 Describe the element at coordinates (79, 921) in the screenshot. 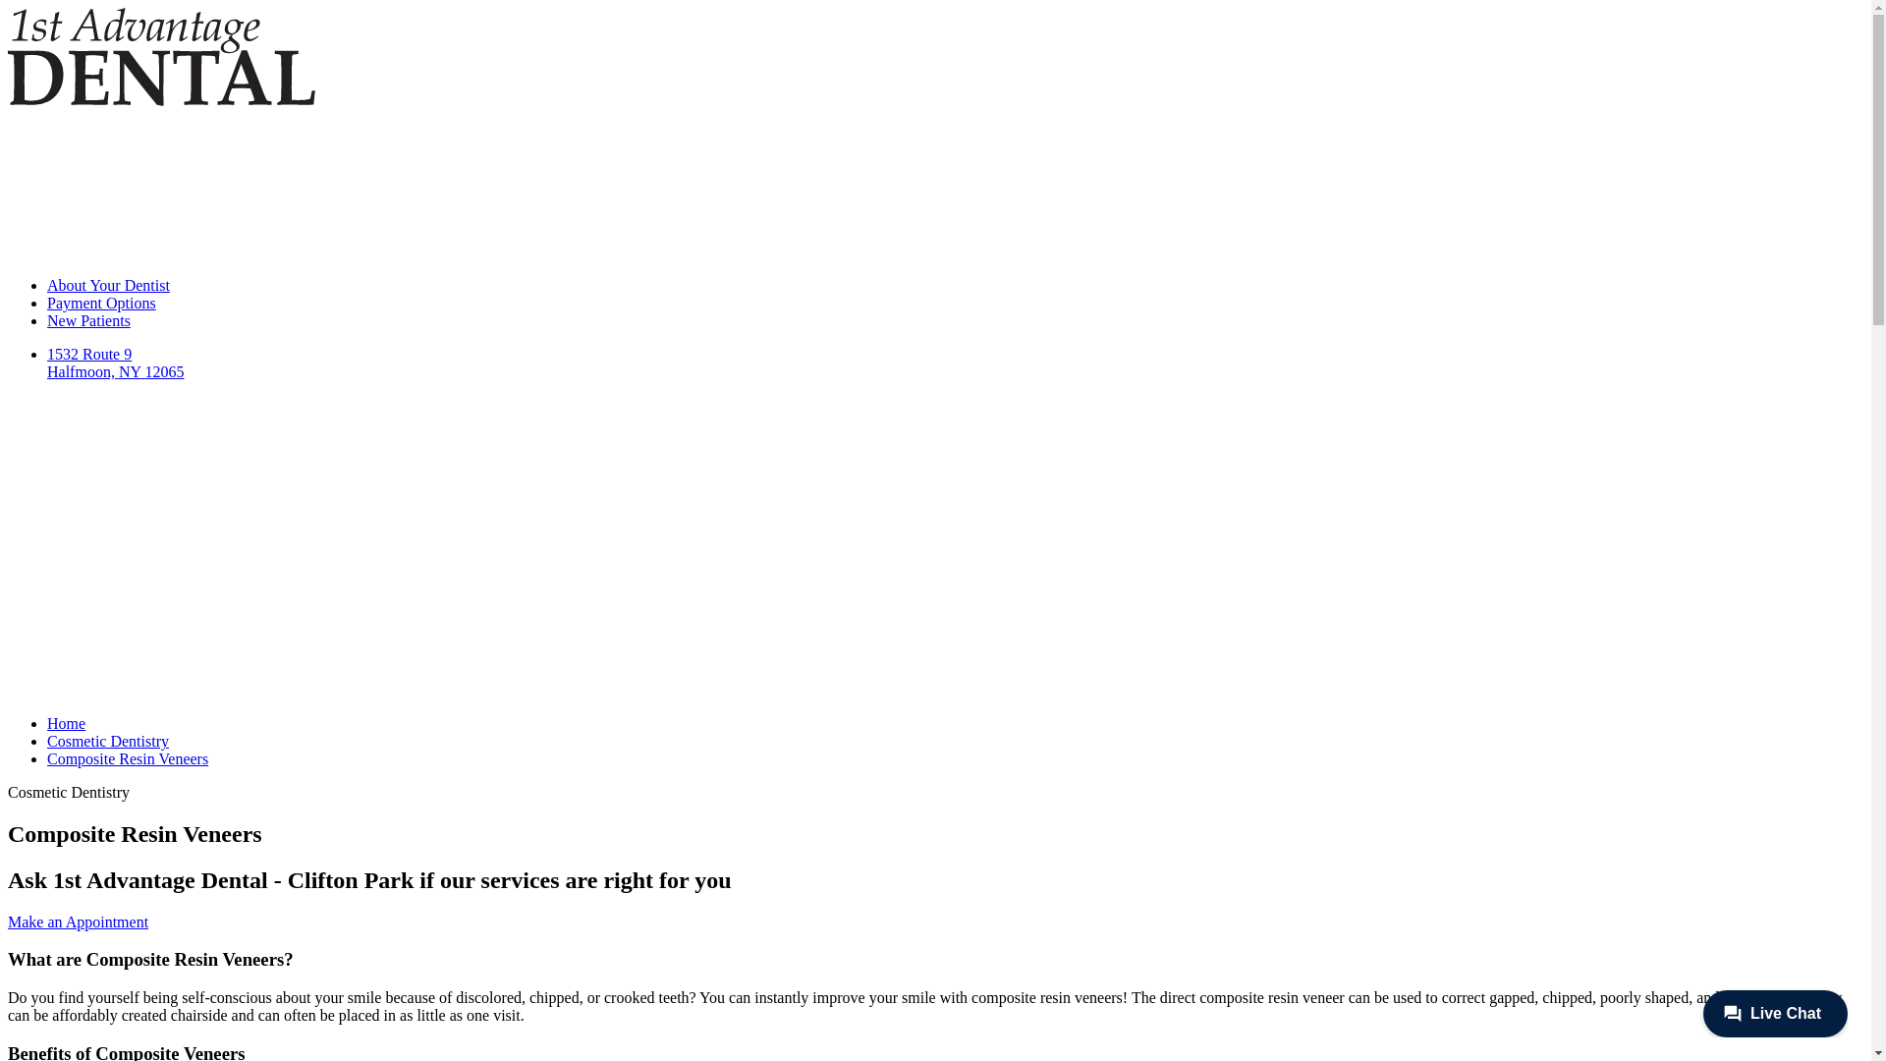

I see `Make an Appointment` at that location.